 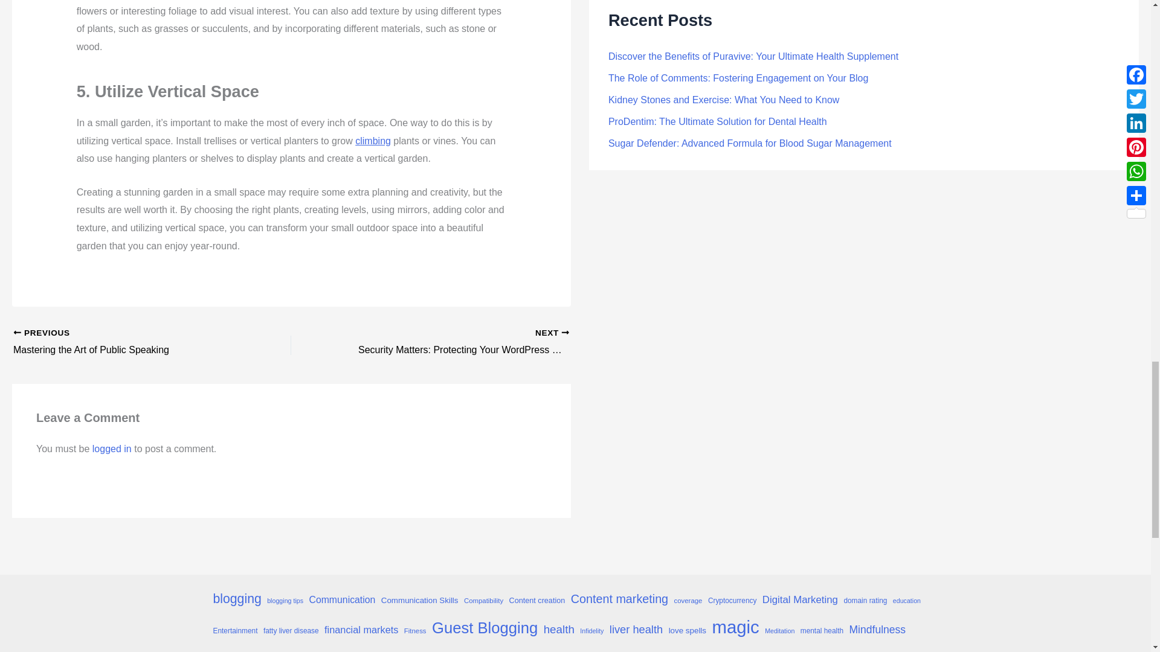 I want to click on climbing, so click(x=124, y=343).